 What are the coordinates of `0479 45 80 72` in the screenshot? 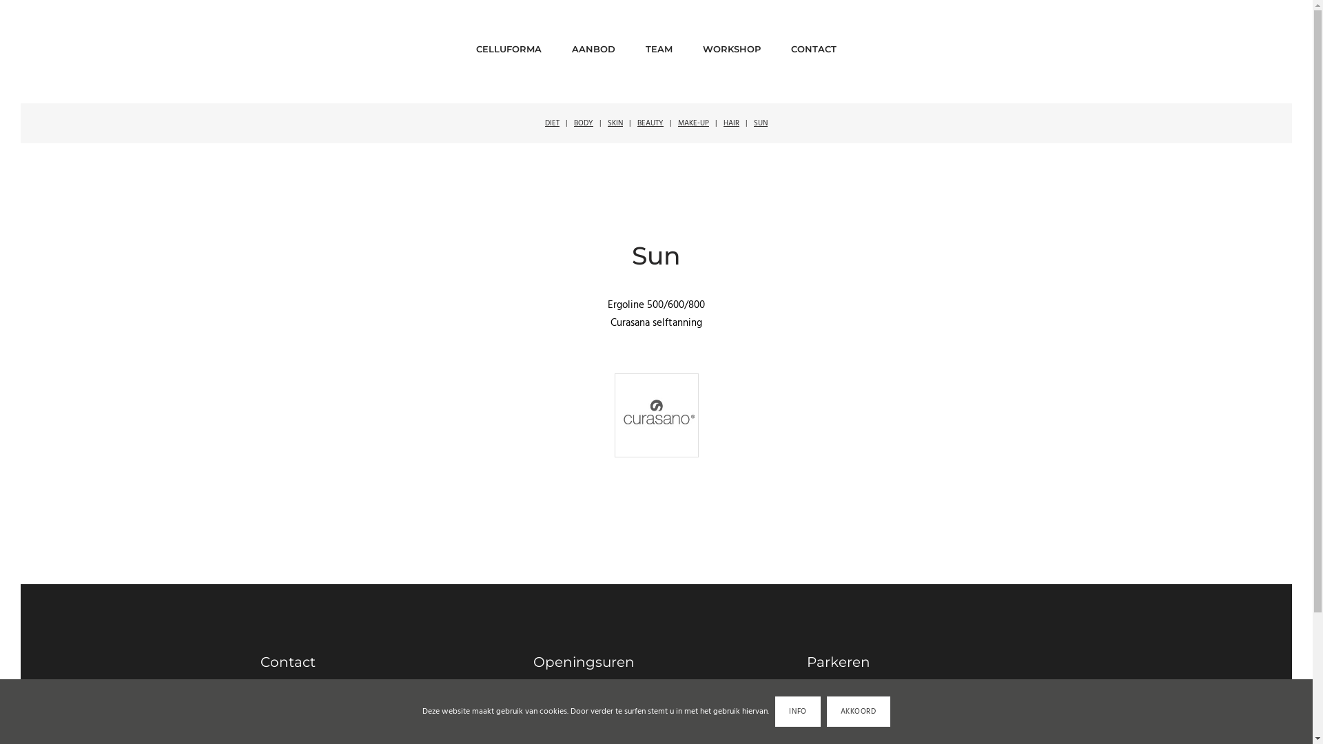 It's located at (300, 719).